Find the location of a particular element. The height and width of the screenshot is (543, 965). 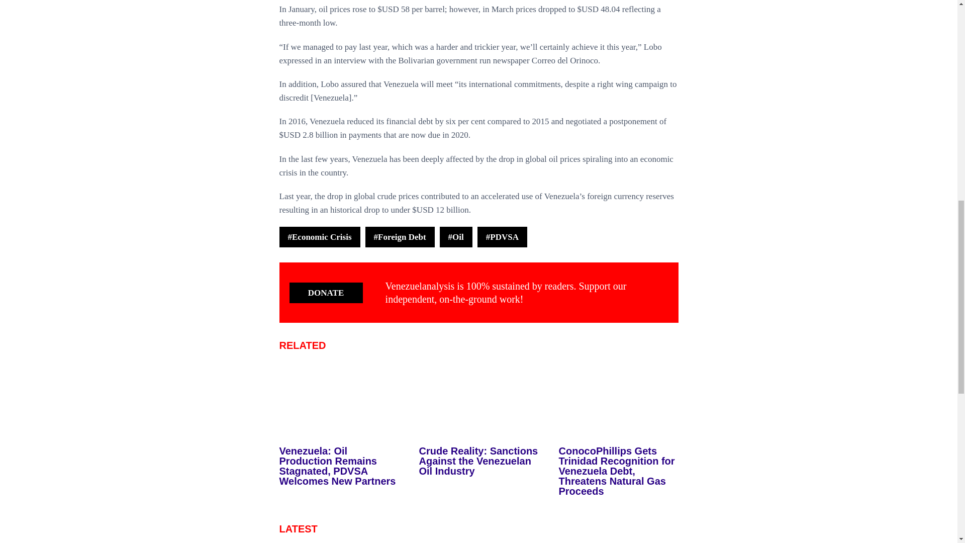

Economic Crisis is located at coordinates (320, 237).